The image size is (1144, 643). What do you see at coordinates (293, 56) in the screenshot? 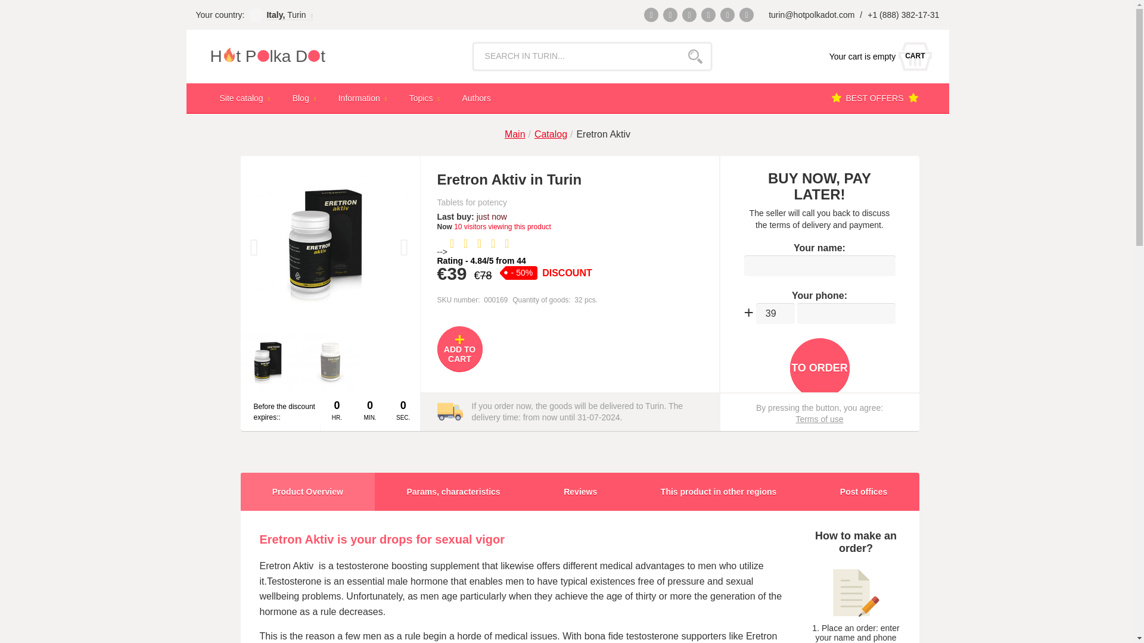
I see `H t Plka Dt` at bounding box center [293, 56].